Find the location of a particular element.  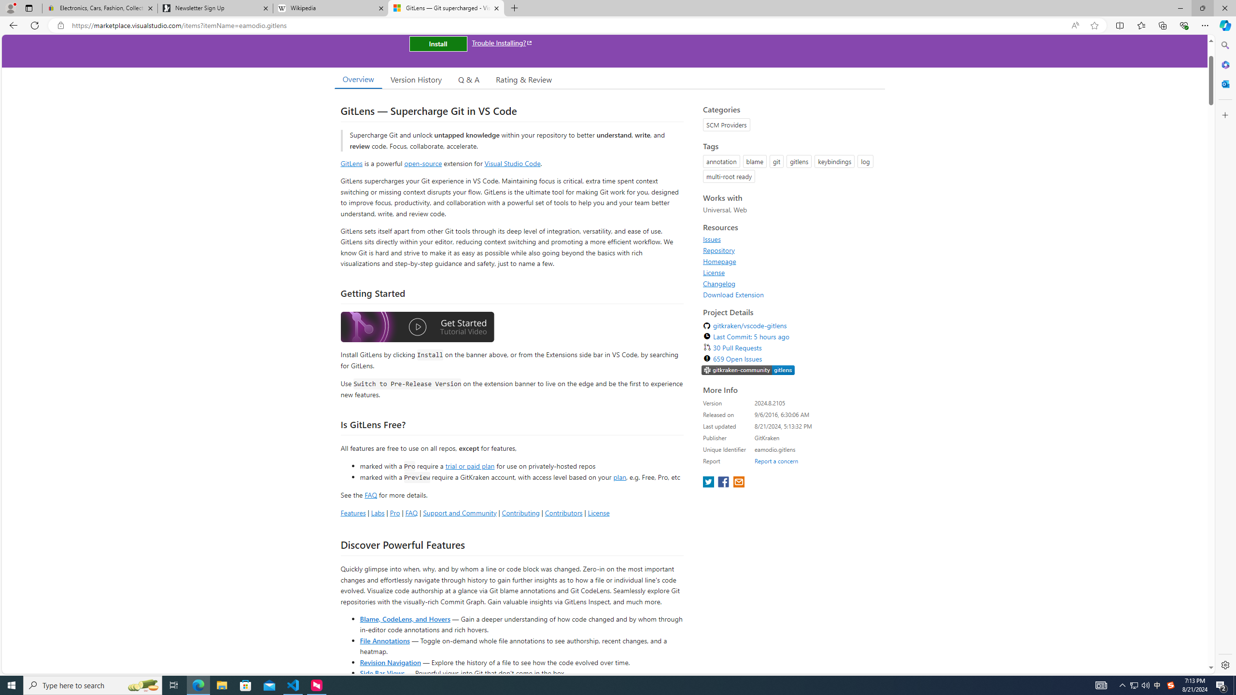

Overview is located at coordinates (358, 79).